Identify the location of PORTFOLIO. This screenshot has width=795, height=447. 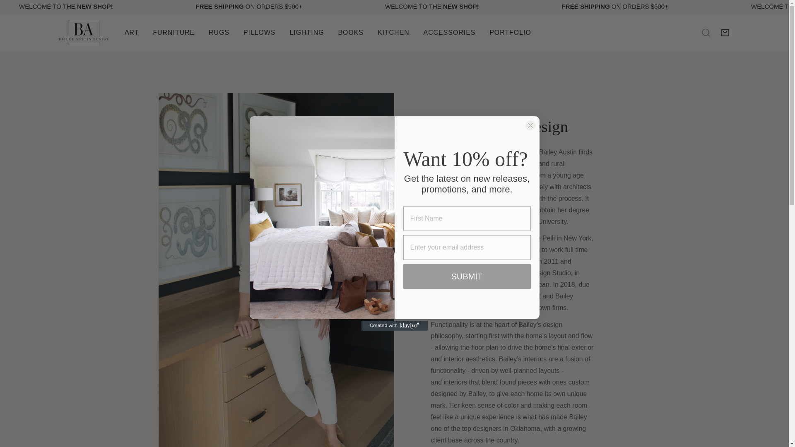
(510, 33).